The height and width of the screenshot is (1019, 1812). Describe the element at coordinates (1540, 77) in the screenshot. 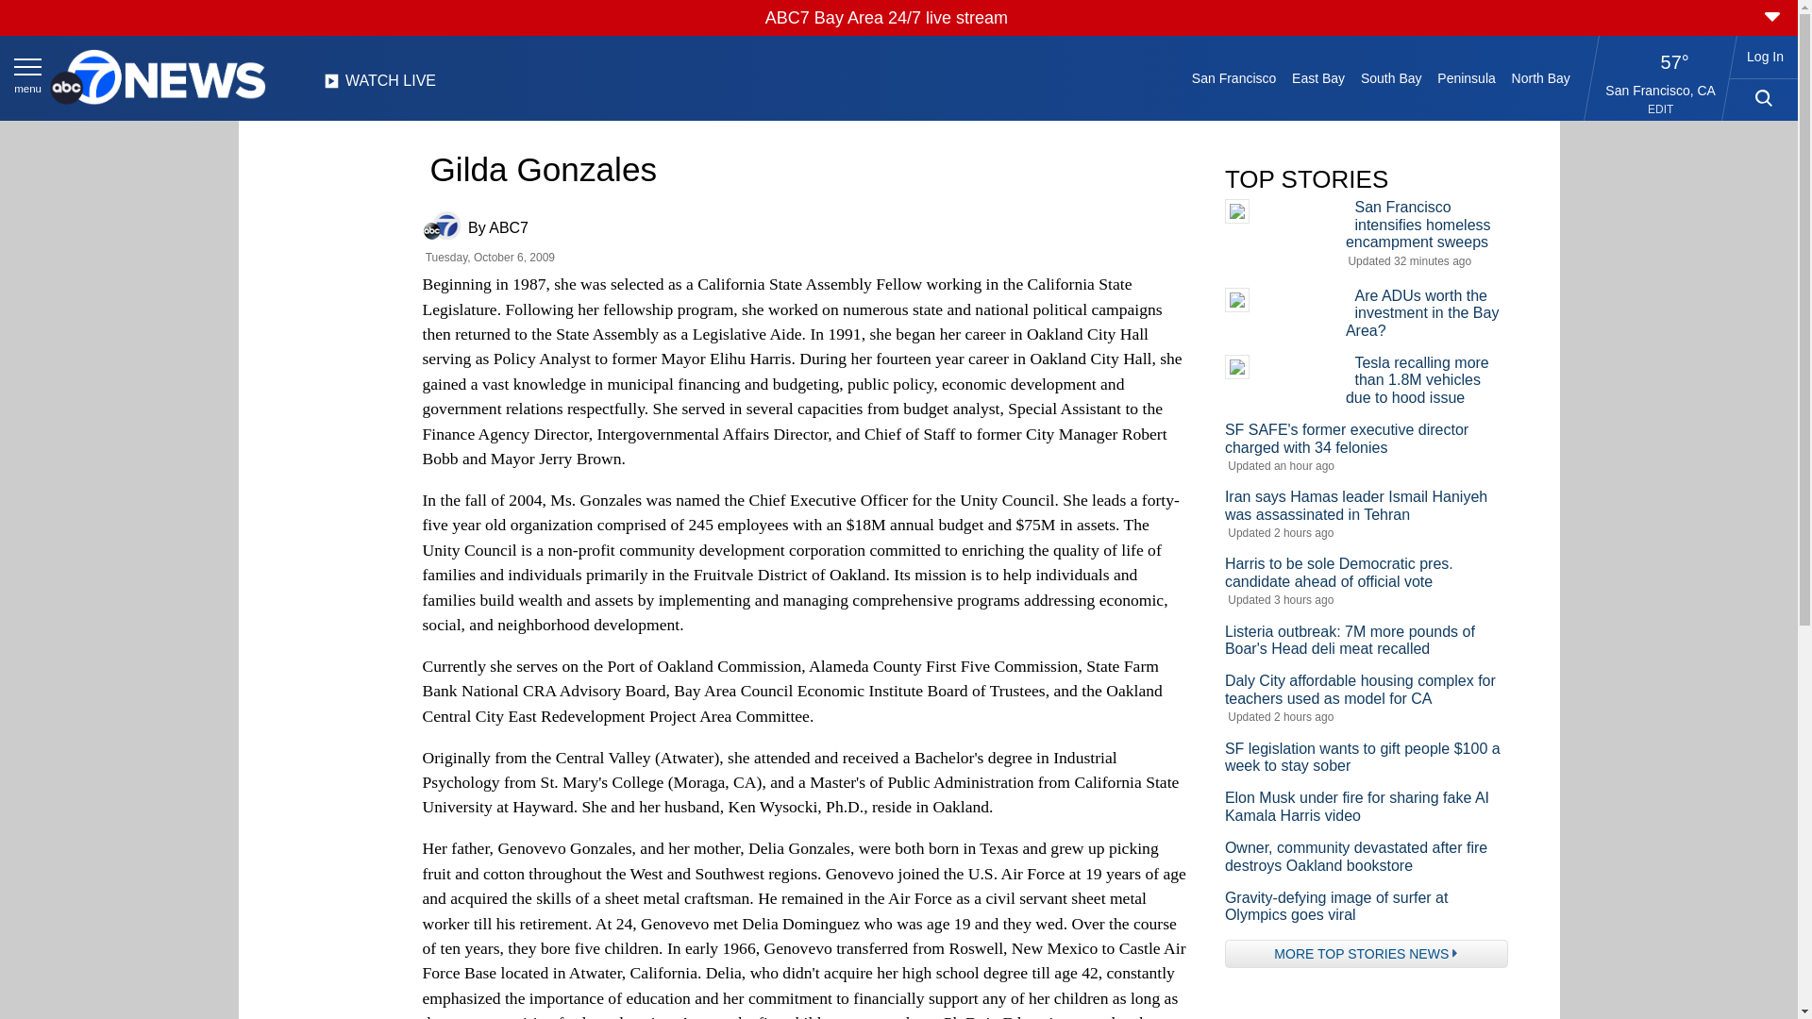

I see `North Bay` at that location.